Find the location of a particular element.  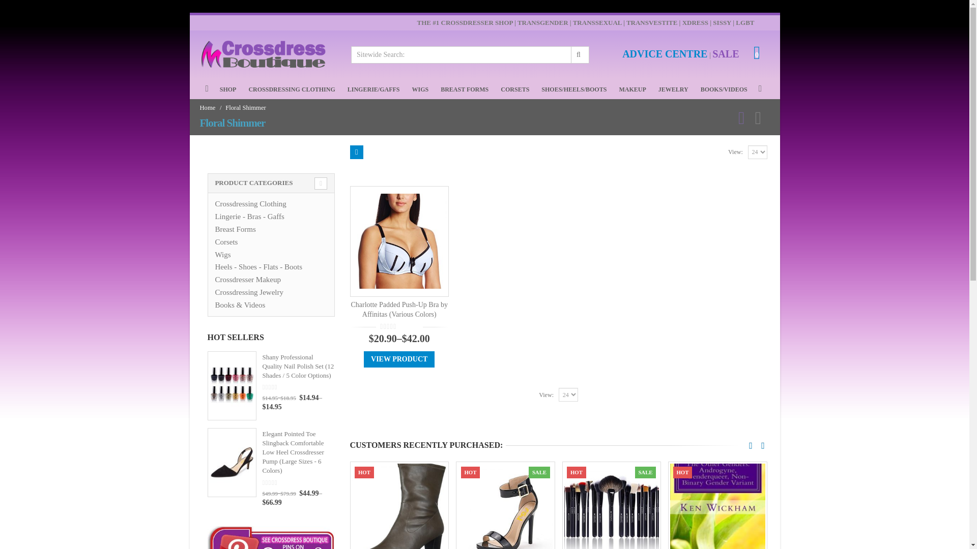

Grid View is located at coordinates (356, 152).